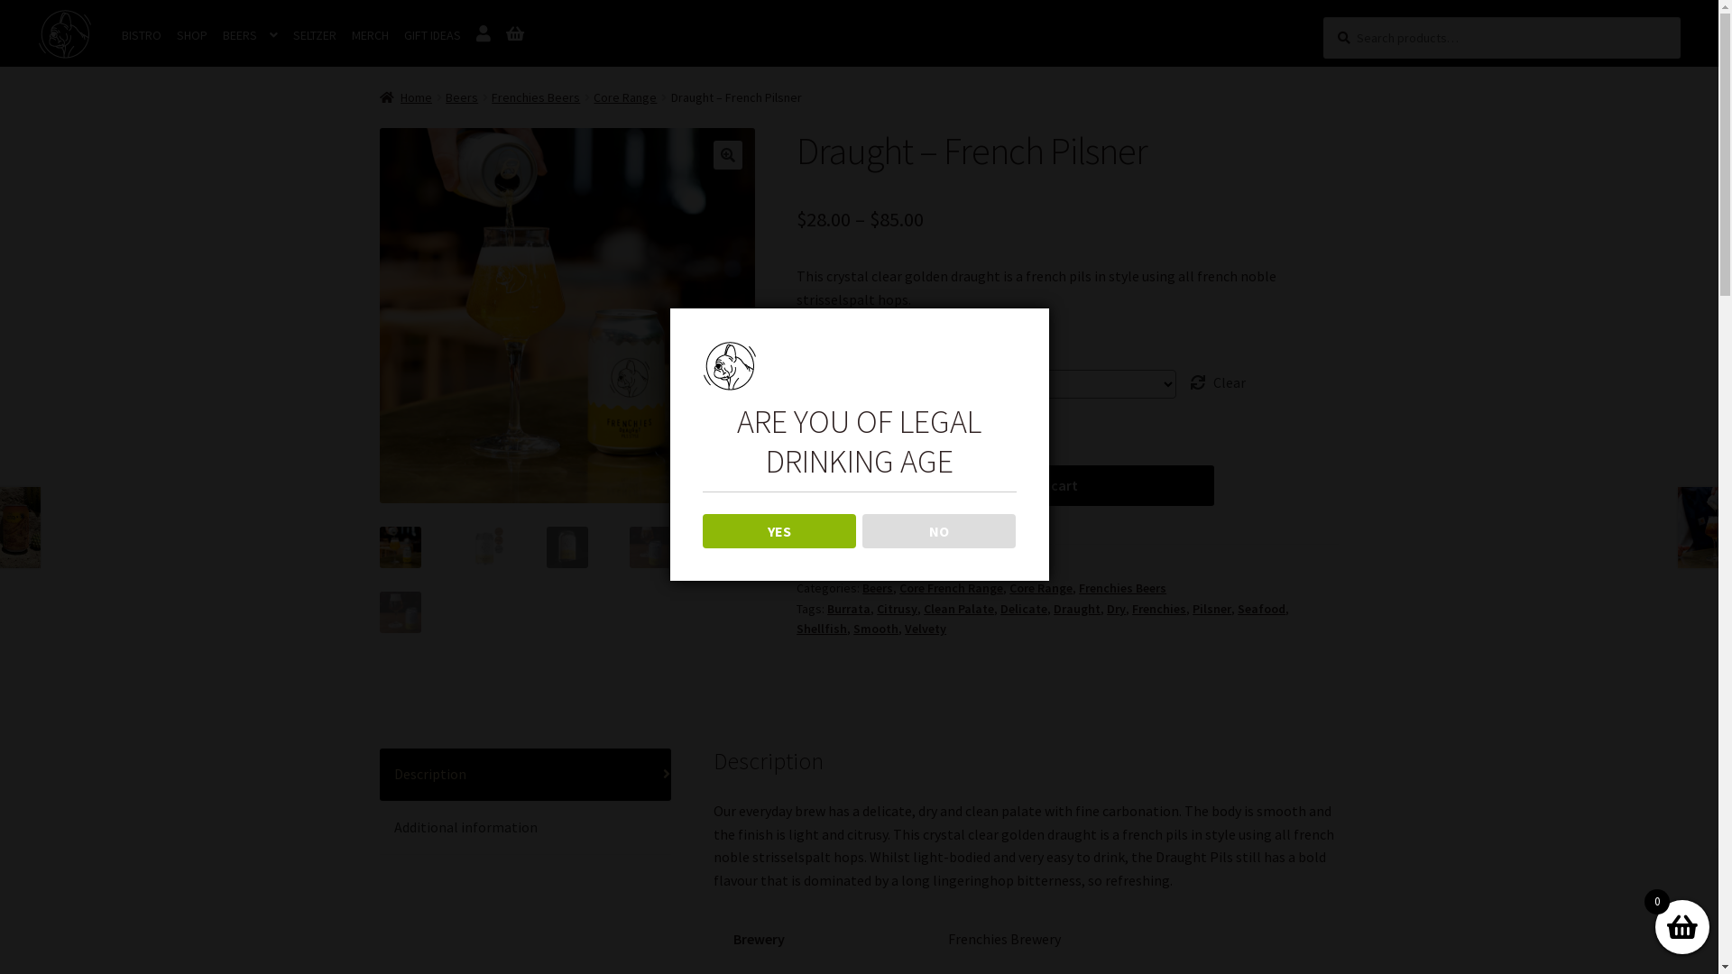 The width and height of the screenshot is (1732, 974). What do you see at coordinates (1212, 609) in the screenshot?
I see `Pilsner` at bounding box center [1212, 609].